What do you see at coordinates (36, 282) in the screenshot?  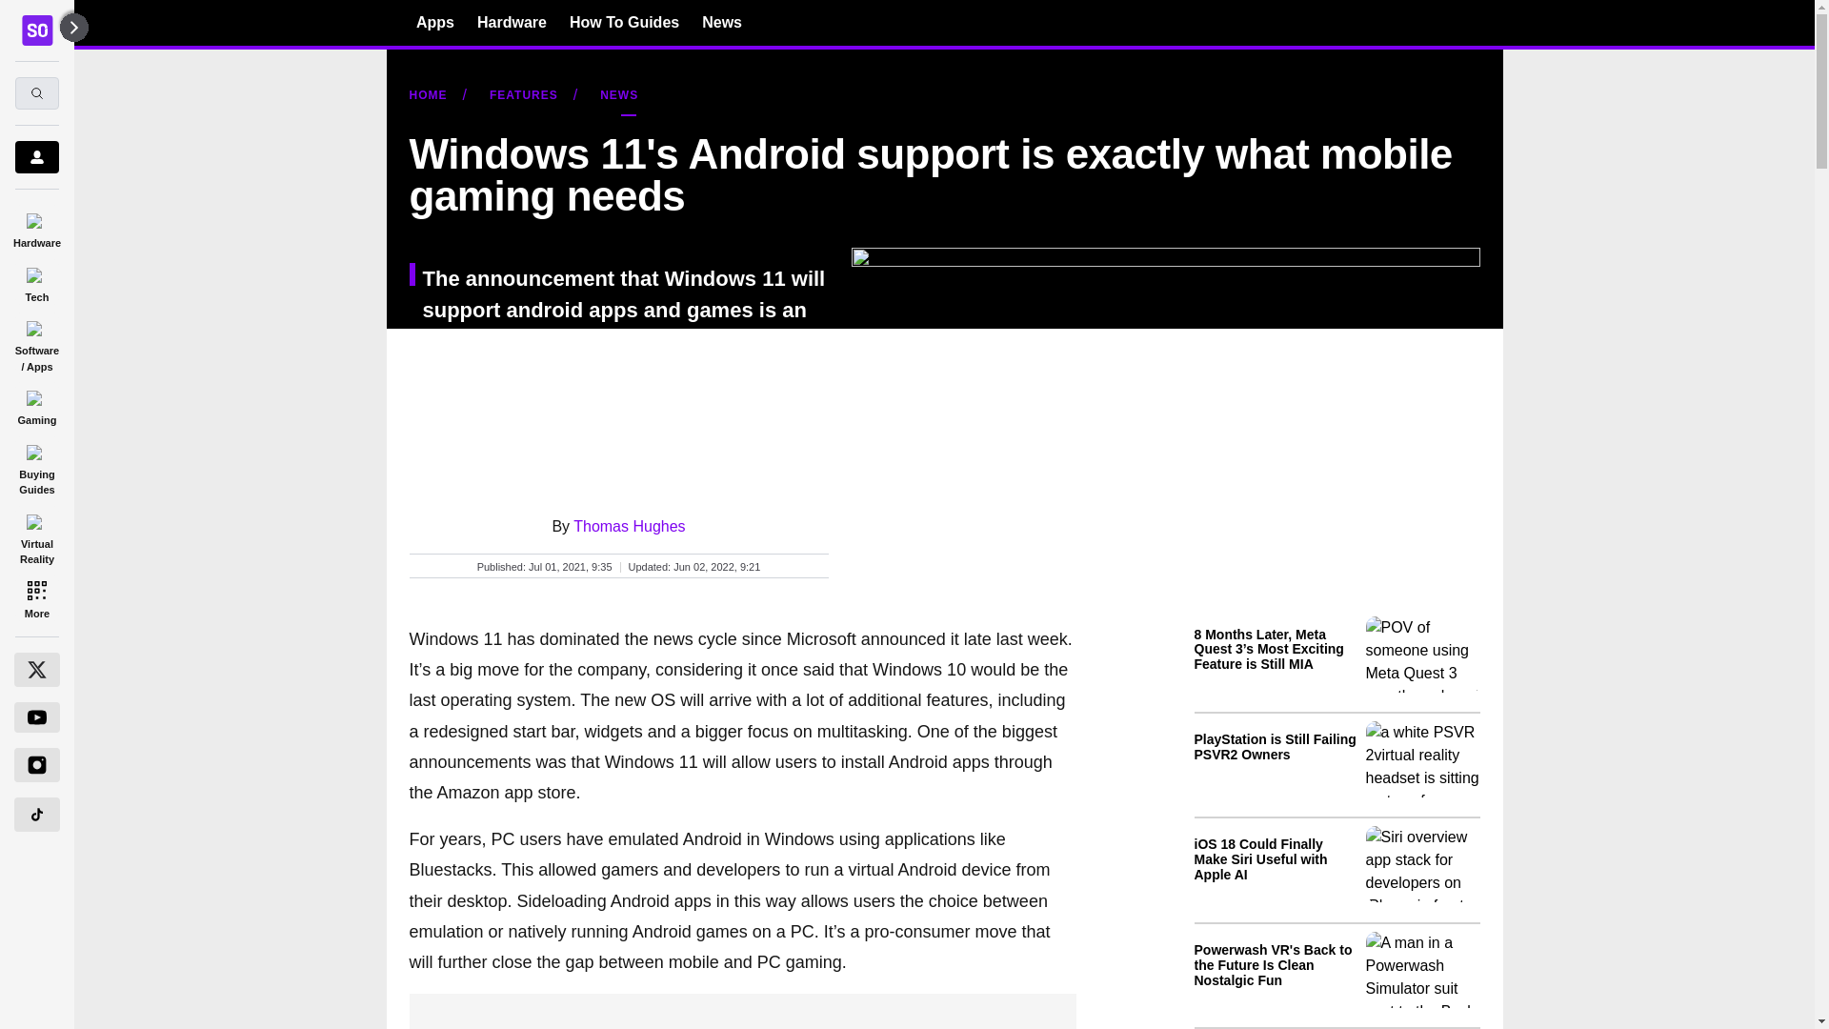 I see `Tech` at bounding box center [36, 282].